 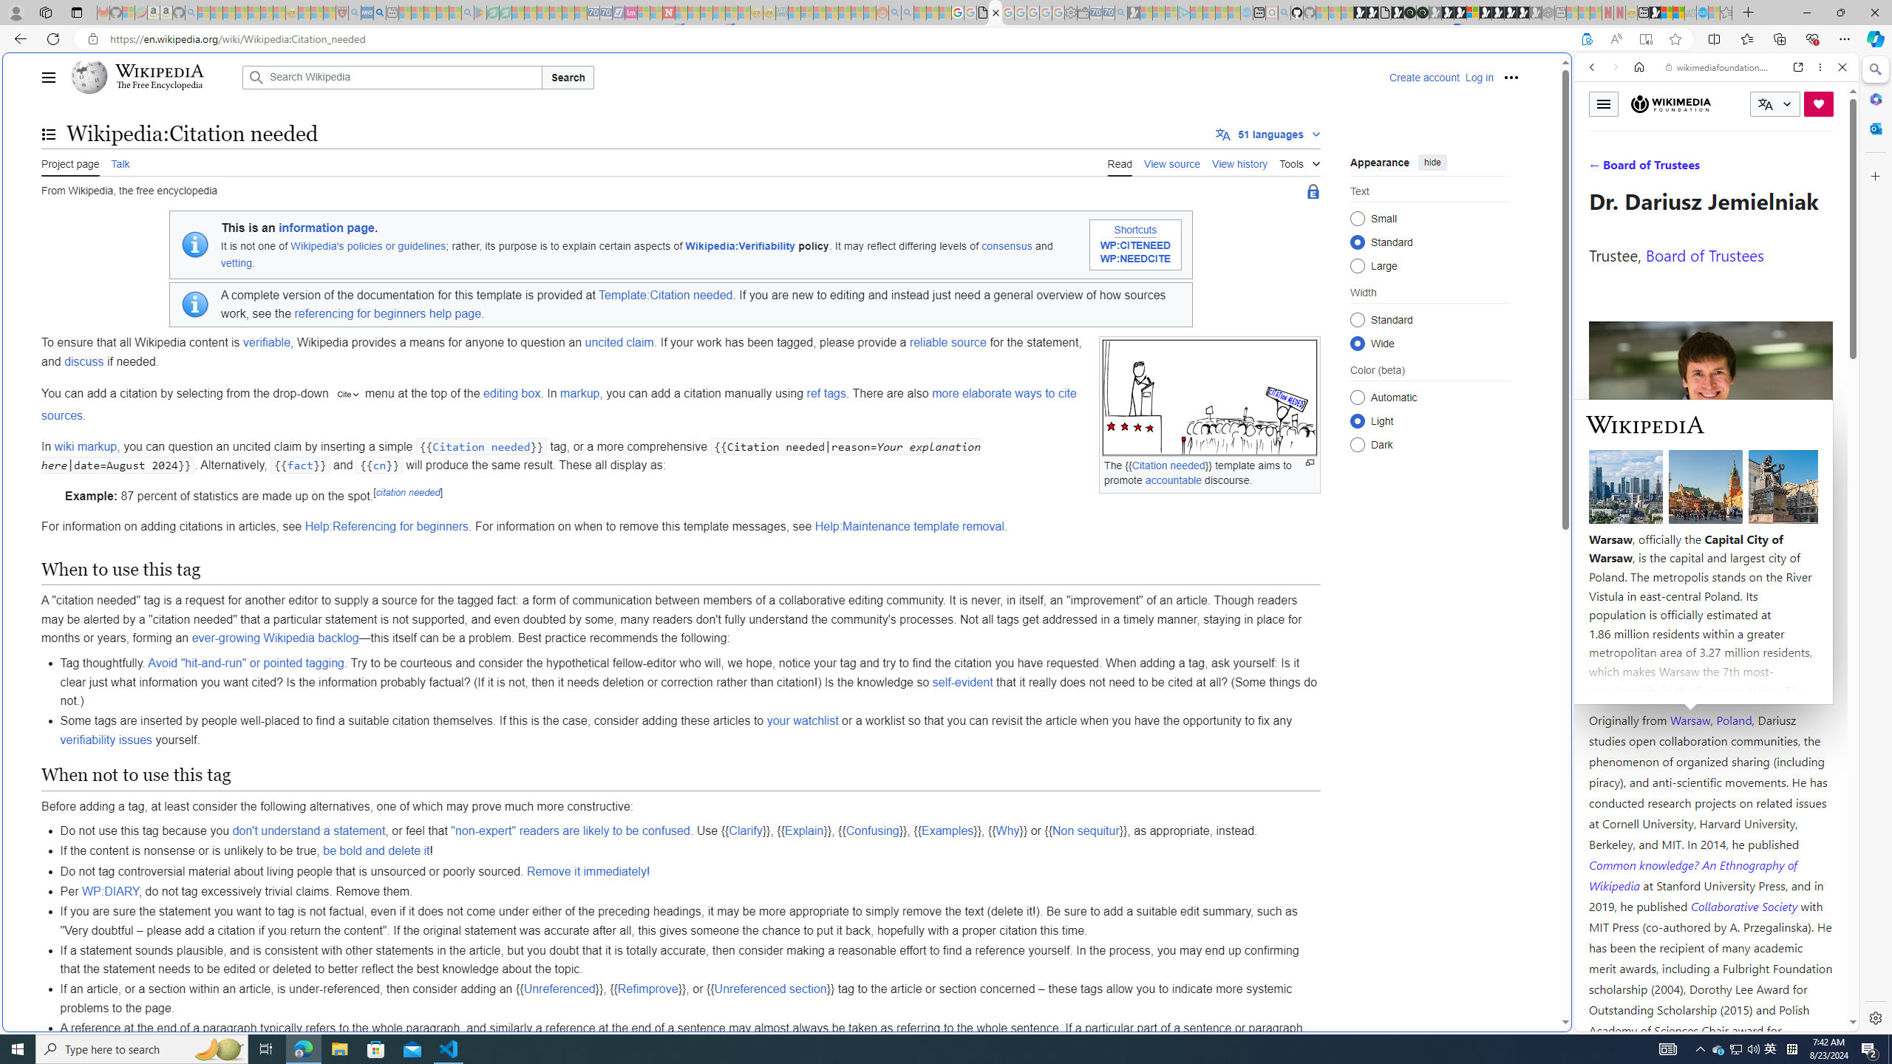 I want to click on View source, so click(x=1172, y=162).